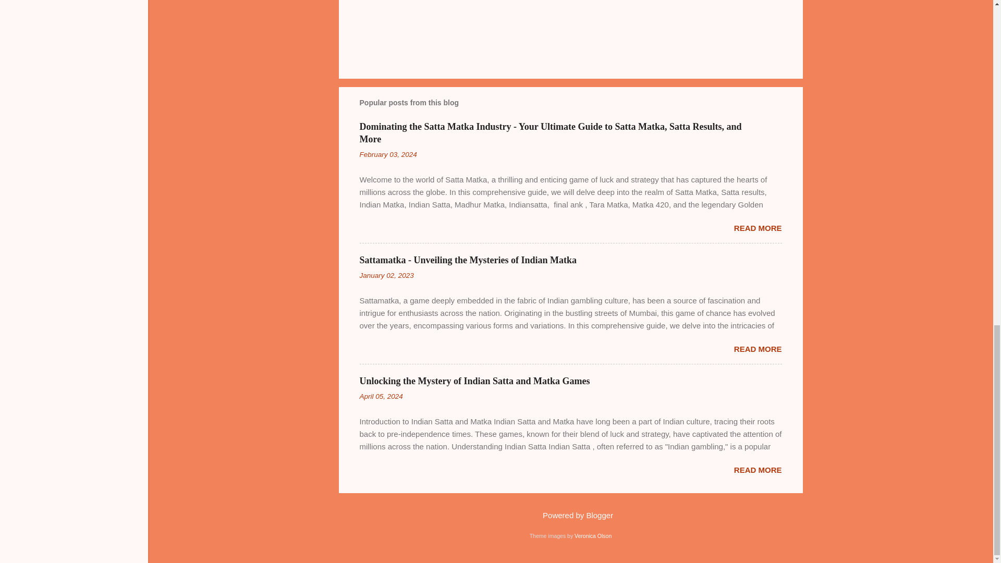  I want to click on Unlocking the Mystery of Indian Satta and Matka Games, so click(474, 381).